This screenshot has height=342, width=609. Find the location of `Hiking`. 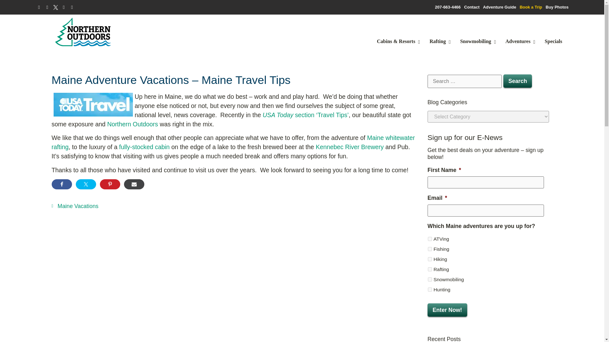

Hiking is located at coordinates (430, 259).